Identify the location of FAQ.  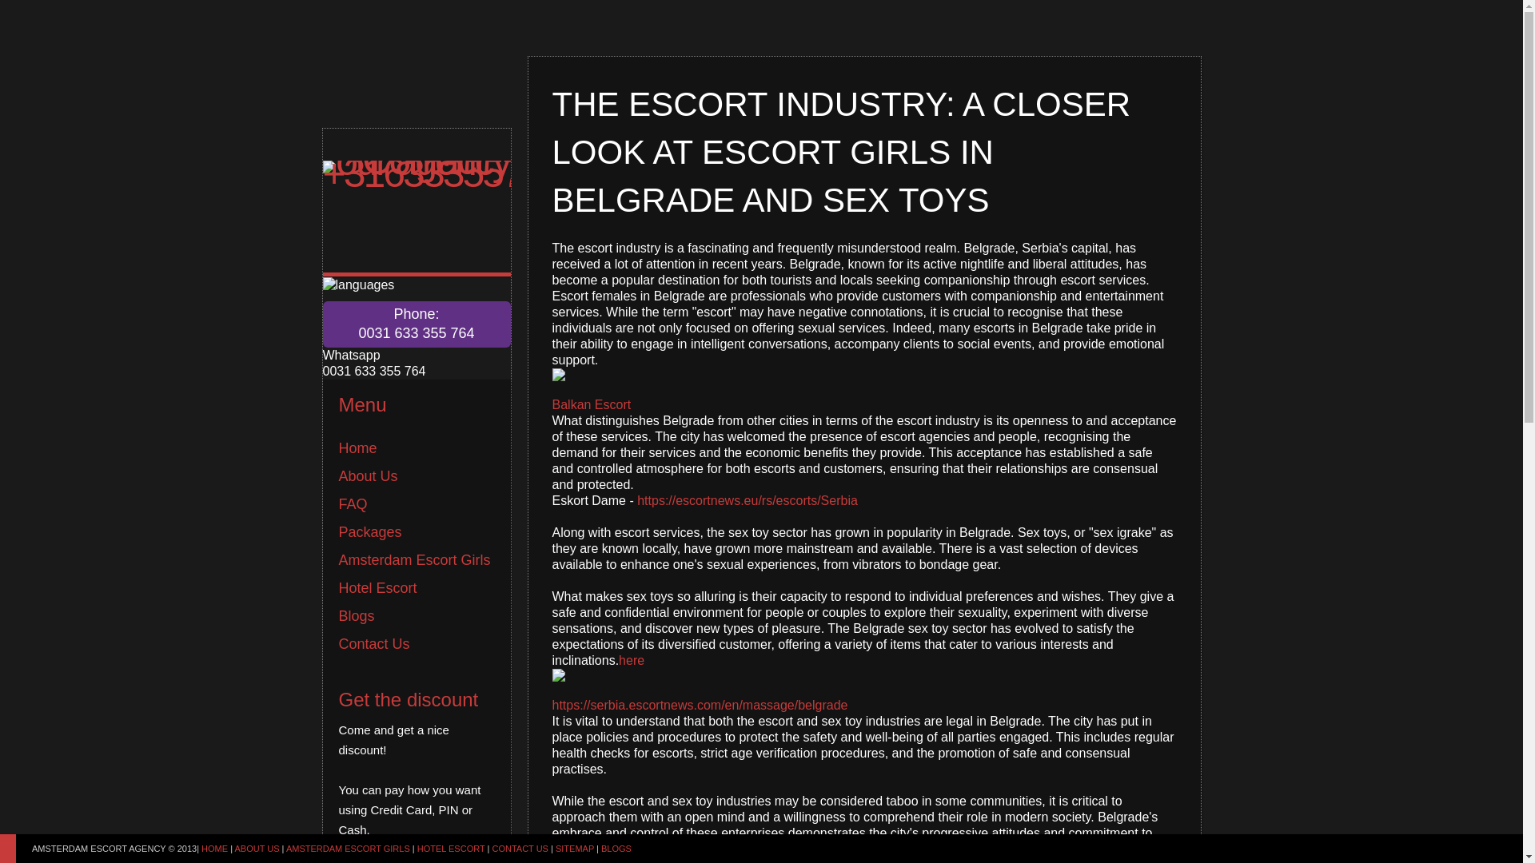
(353, 504).